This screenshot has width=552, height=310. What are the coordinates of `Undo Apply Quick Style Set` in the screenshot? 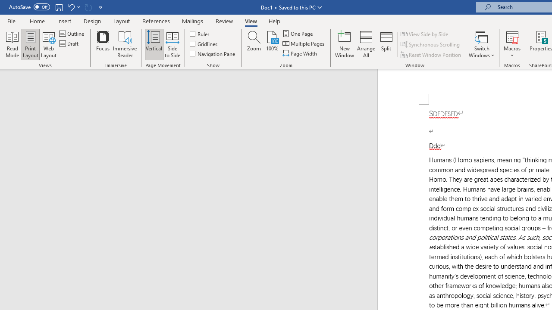 It's located at (71, 7).